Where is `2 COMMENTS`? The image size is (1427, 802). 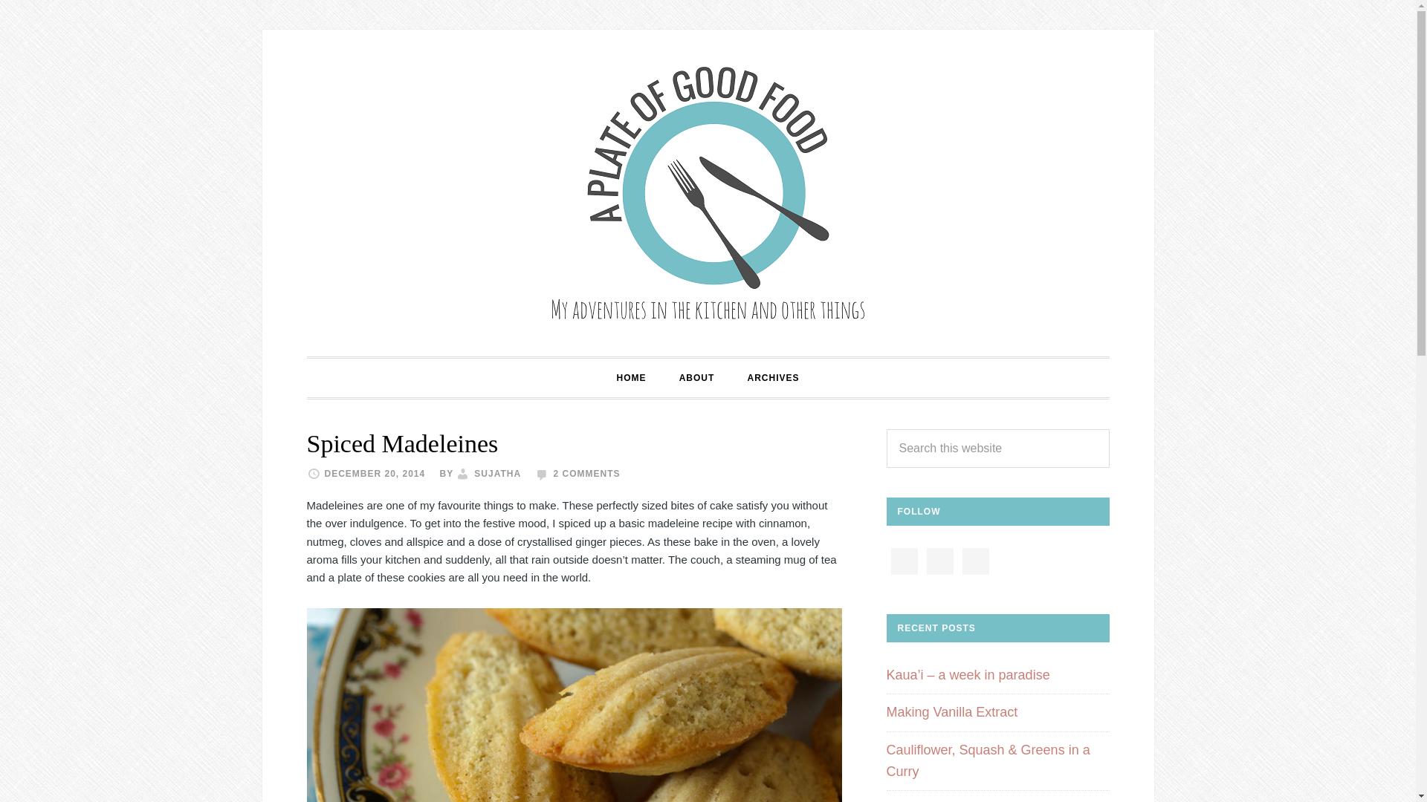
2 COMMENTS is located at coordinates (586, 473).